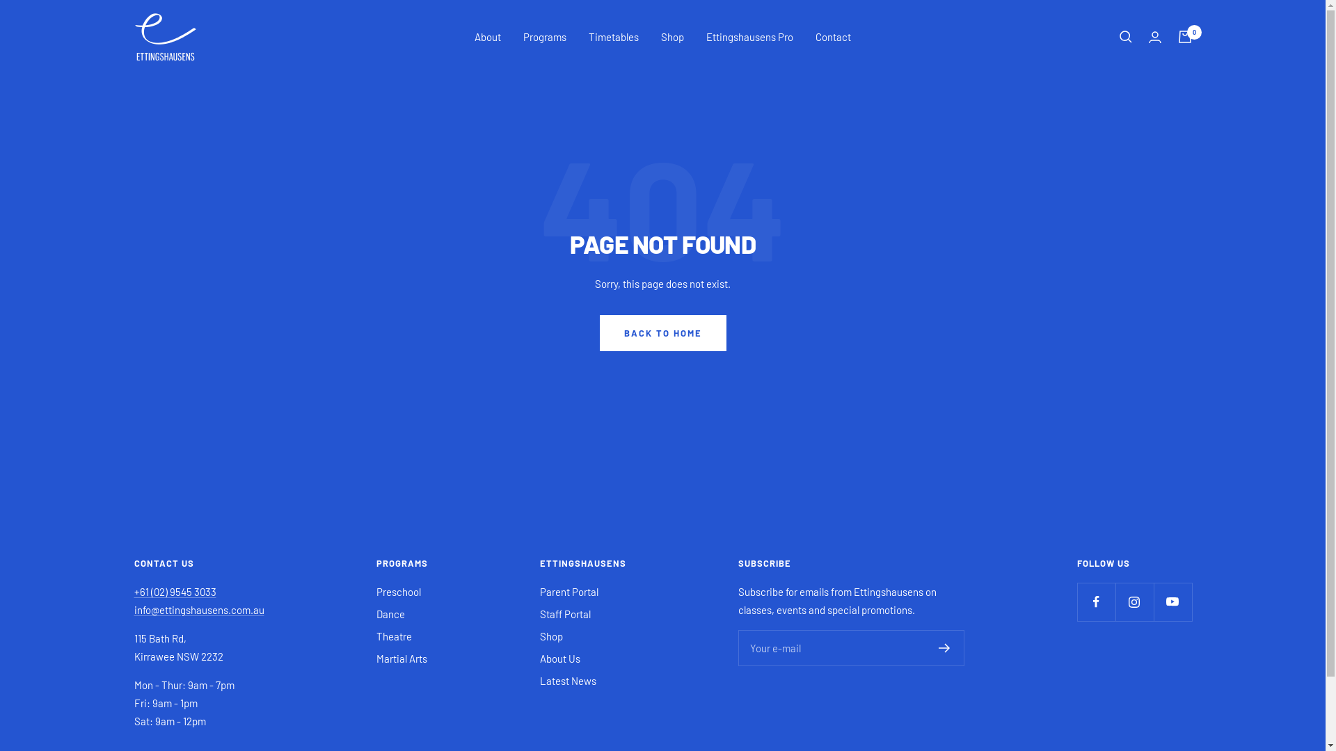 This screenshot has height=751, width=1336. I want to click on PLN, so click(160, 197).